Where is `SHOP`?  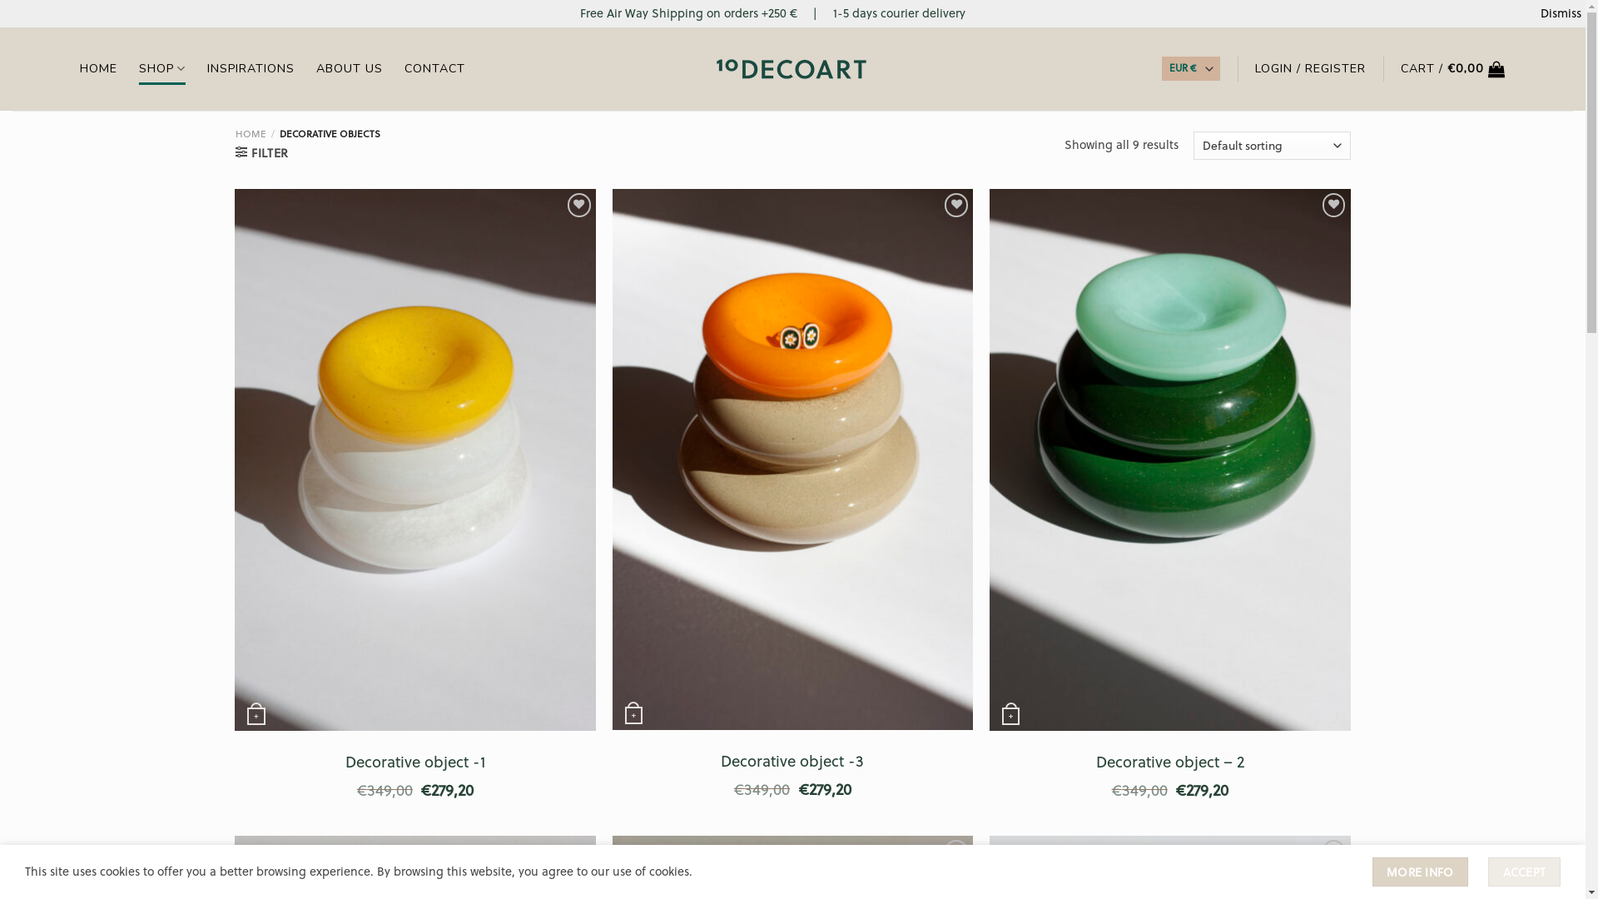
SHOP is located at coordinates (162, 68).